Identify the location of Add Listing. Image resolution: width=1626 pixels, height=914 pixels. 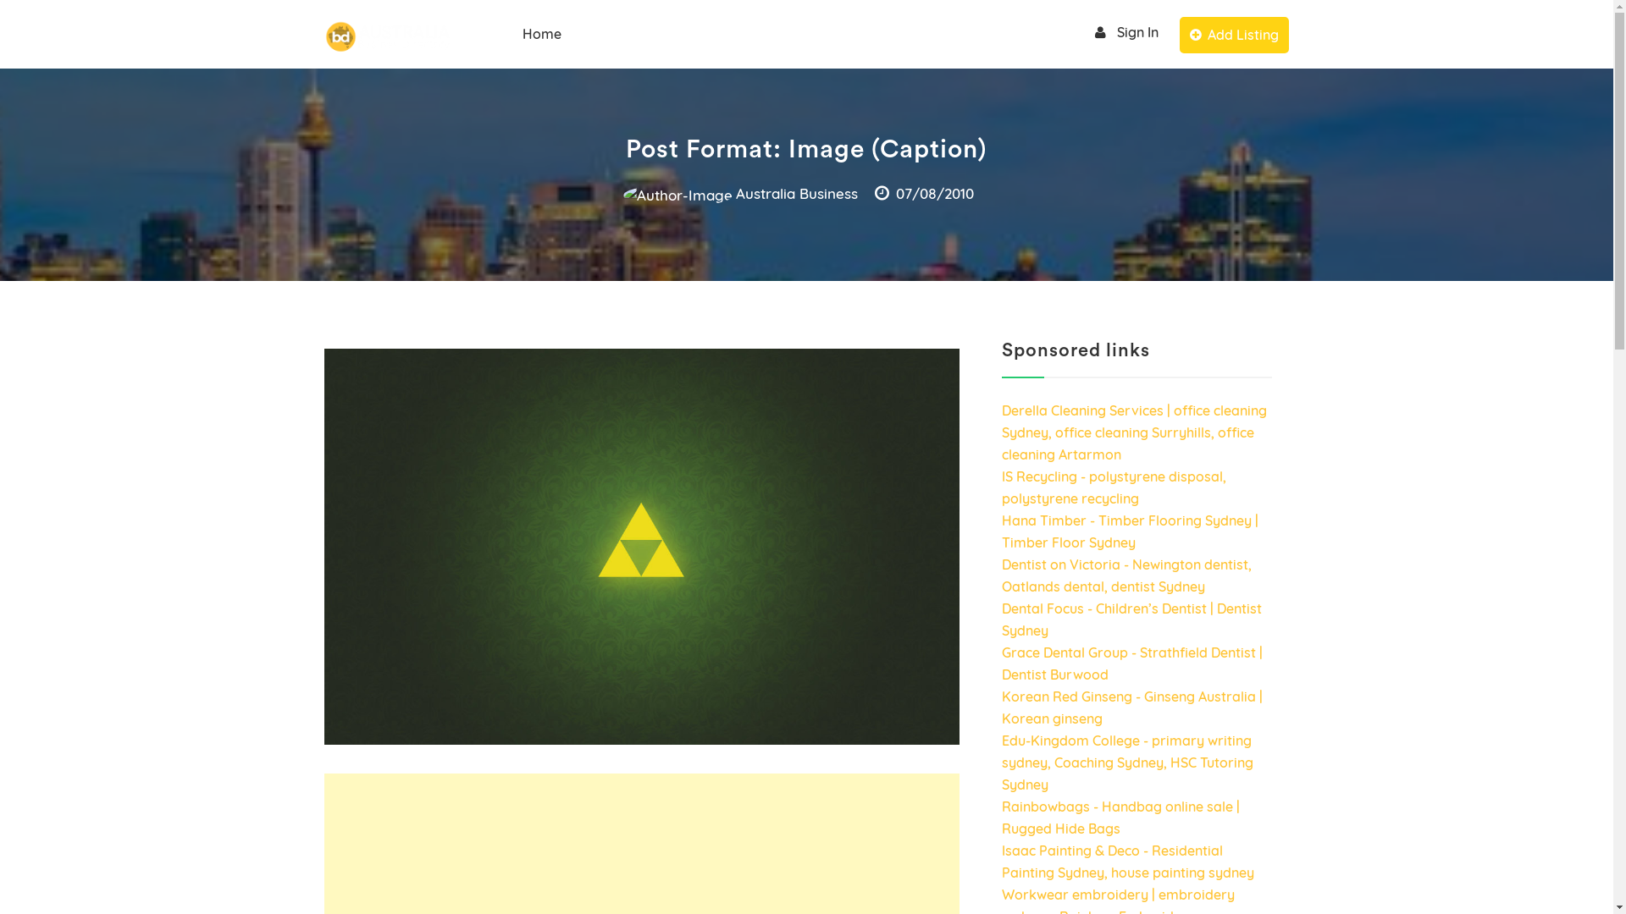
(1235, 36).